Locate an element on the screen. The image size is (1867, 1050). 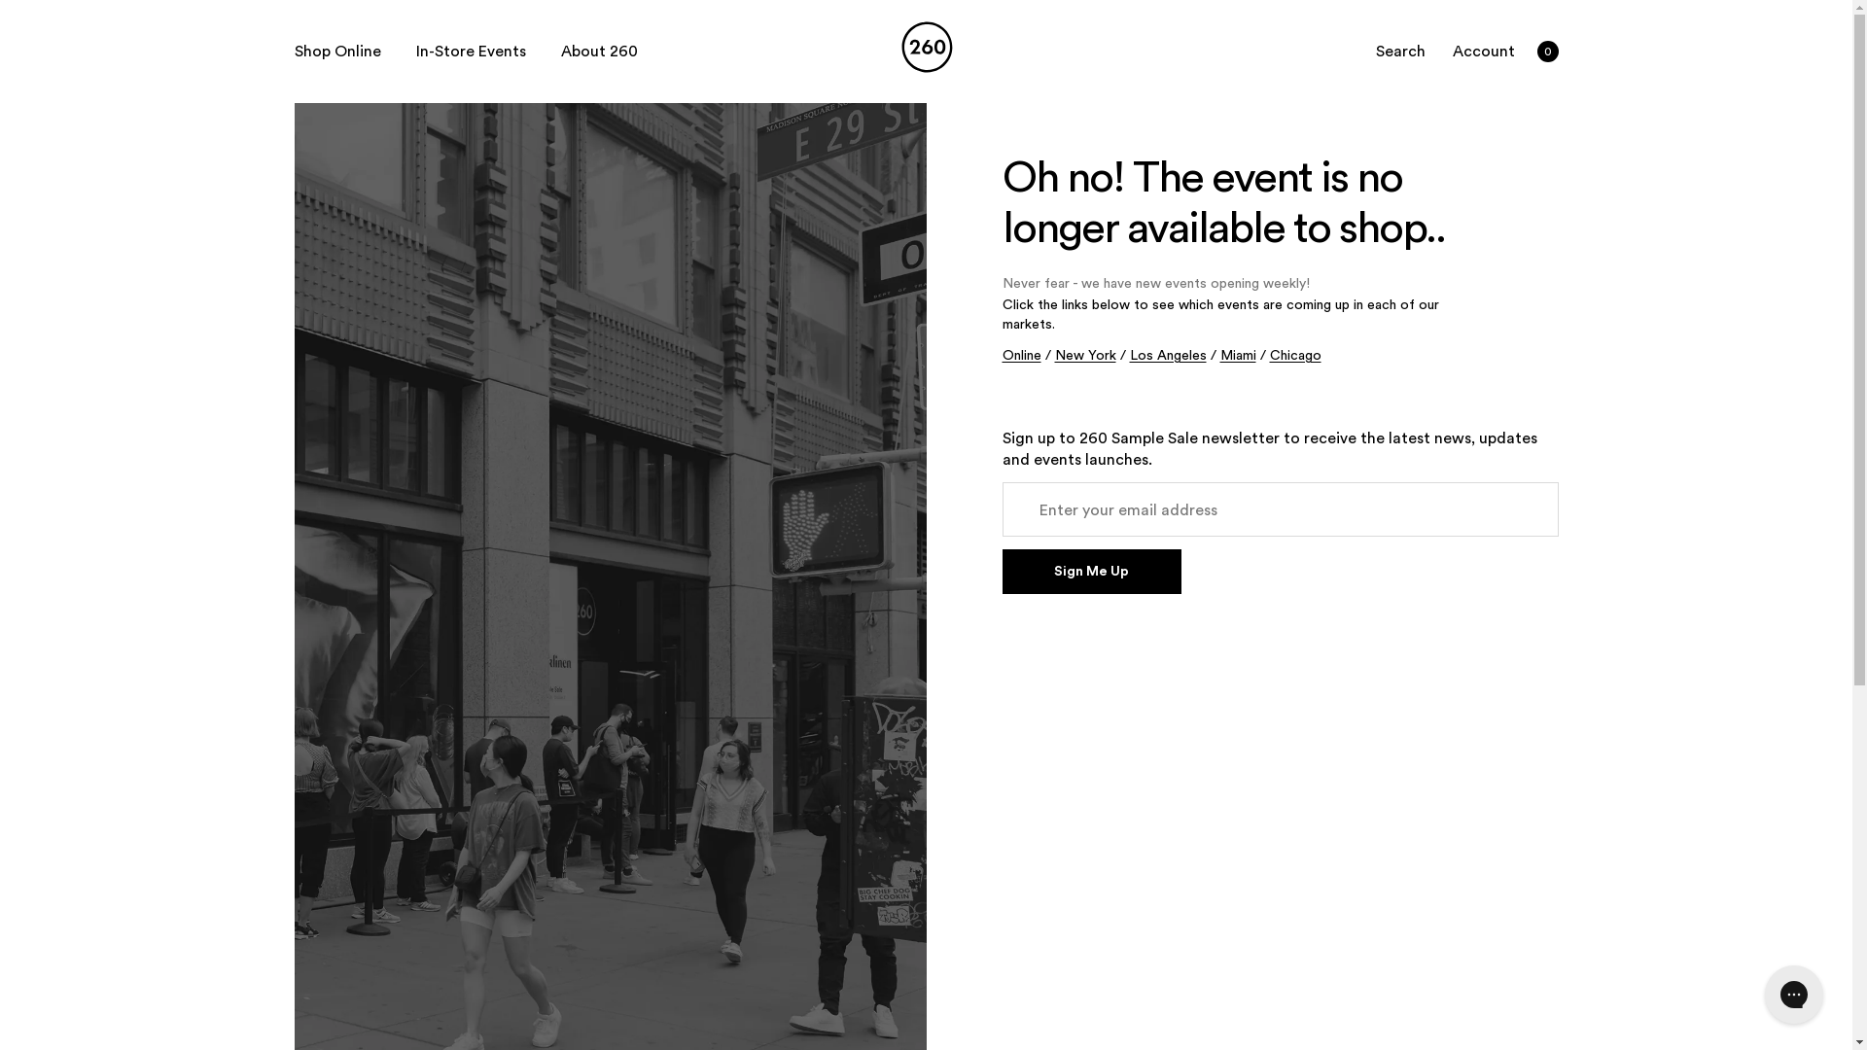
In-Store Events is located at coordinates (471, 52).